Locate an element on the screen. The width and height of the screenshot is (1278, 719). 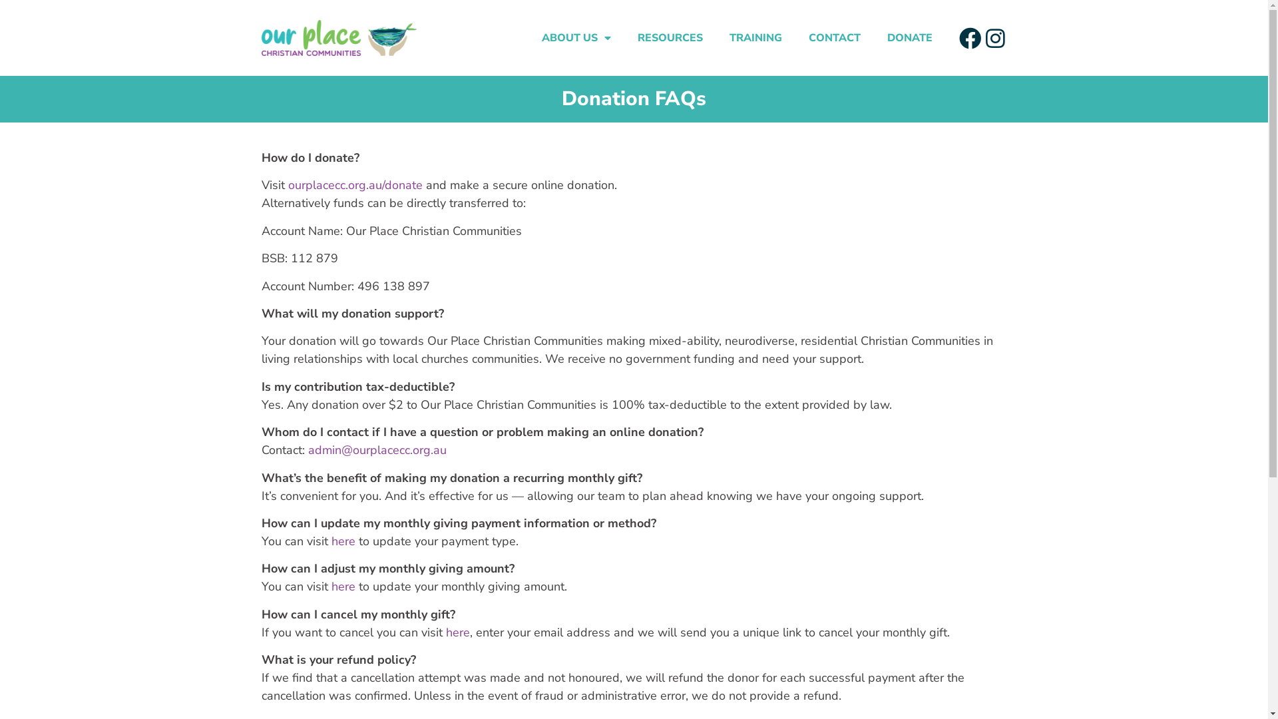
DONATE is located at coordinates (910, 38).